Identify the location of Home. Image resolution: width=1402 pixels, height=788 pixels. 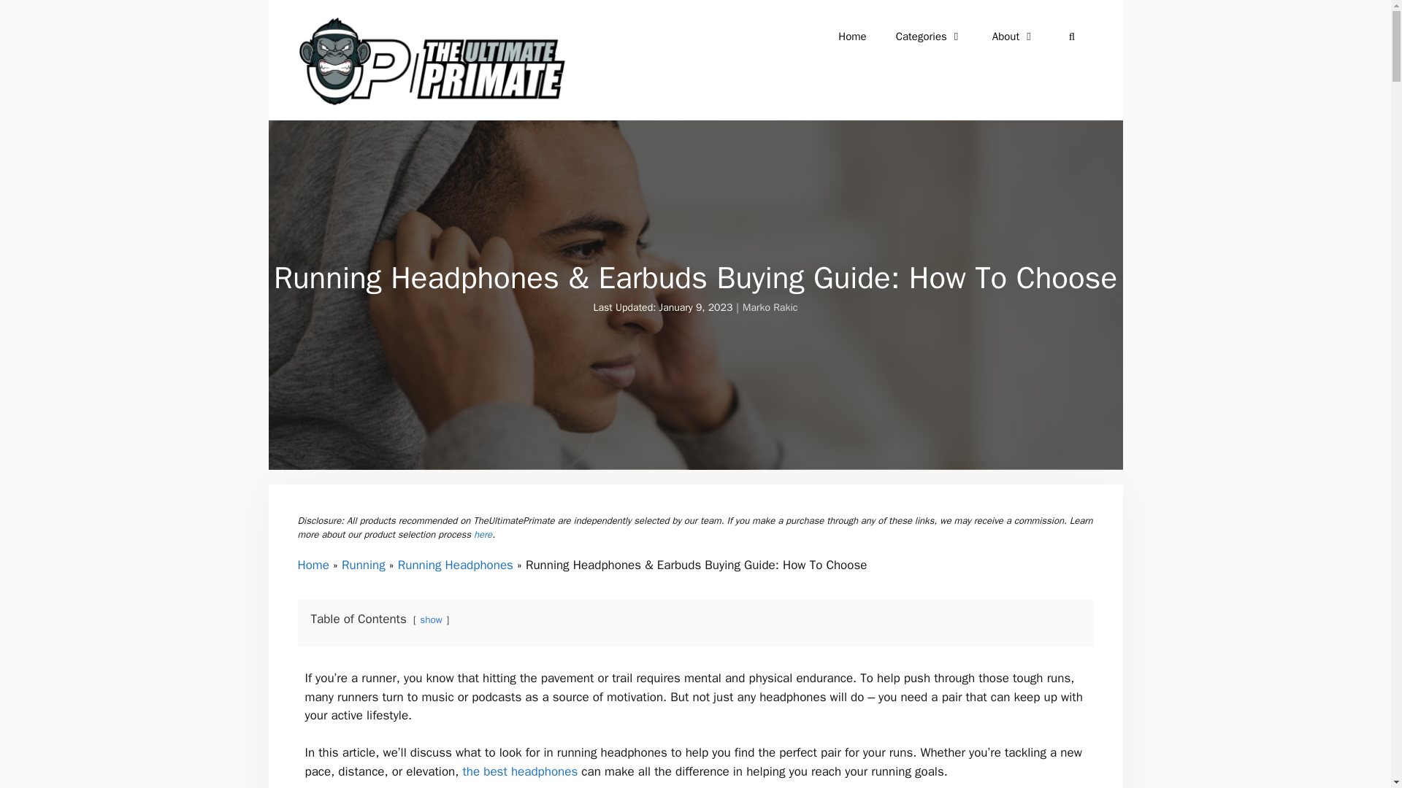
(313, 565).